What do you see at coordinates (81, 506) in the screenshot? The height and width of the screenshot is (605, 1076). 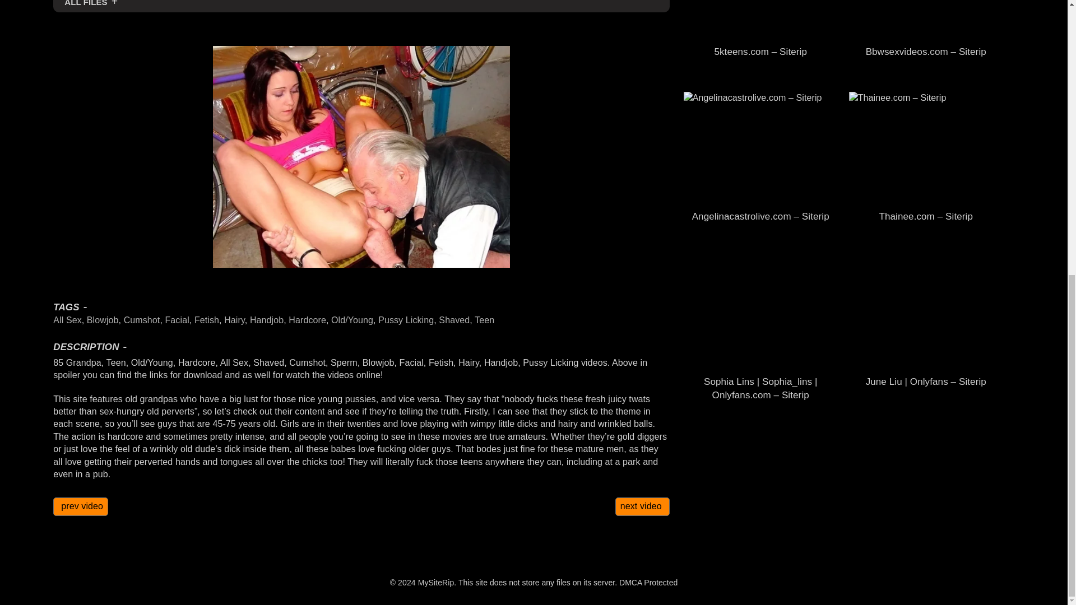 I see `prev video` at bounding box center [81, 506].